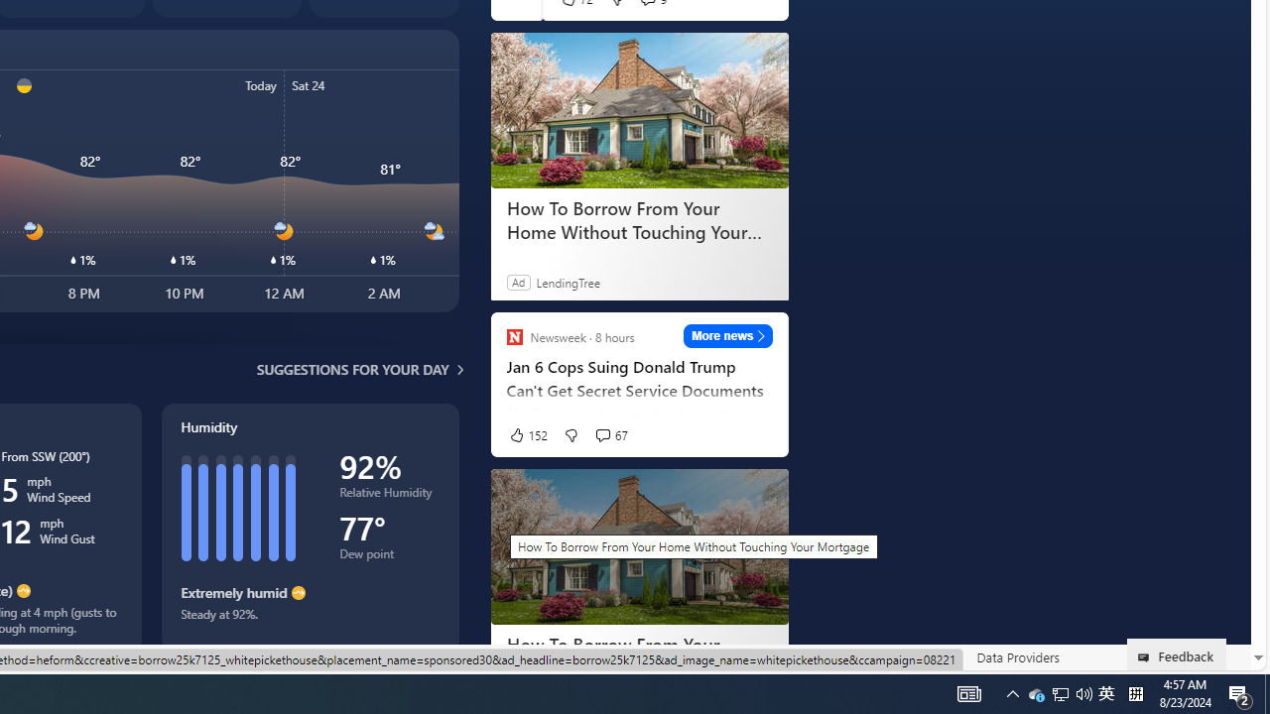 Image resolution: width=1270 pixels, height=714 pixels. I want to click on Terms of use, so click(855, 656).